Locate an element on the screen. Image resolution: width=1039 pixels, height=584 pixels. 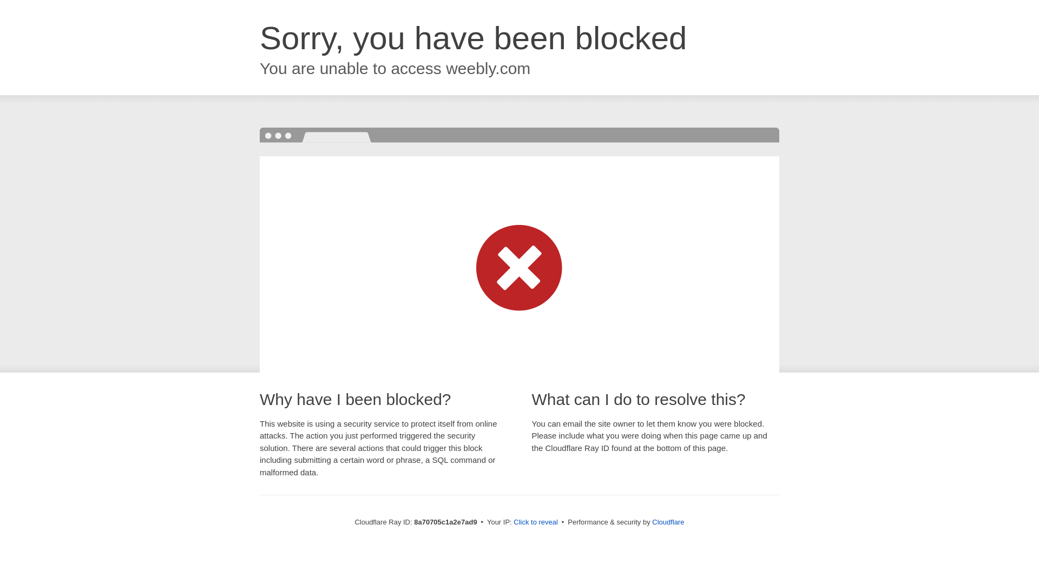
Cloudflare is located at coordinates (668, 522).